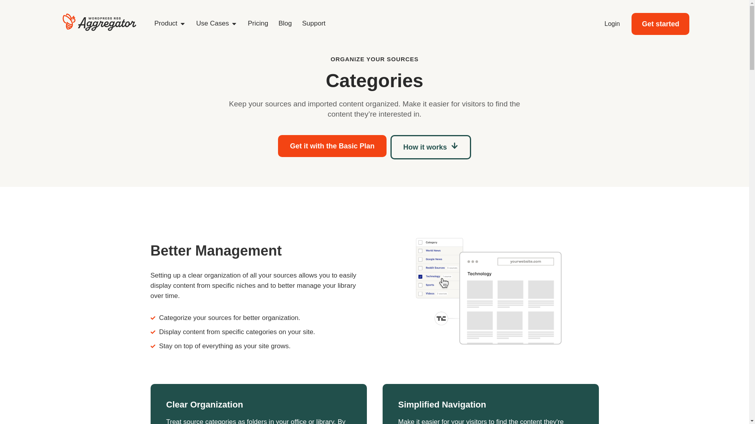 The height and width of the screenshot is (424, 755). Describe the element at coordinates (612, 24) in the screenshot. I see `Login` at that location.